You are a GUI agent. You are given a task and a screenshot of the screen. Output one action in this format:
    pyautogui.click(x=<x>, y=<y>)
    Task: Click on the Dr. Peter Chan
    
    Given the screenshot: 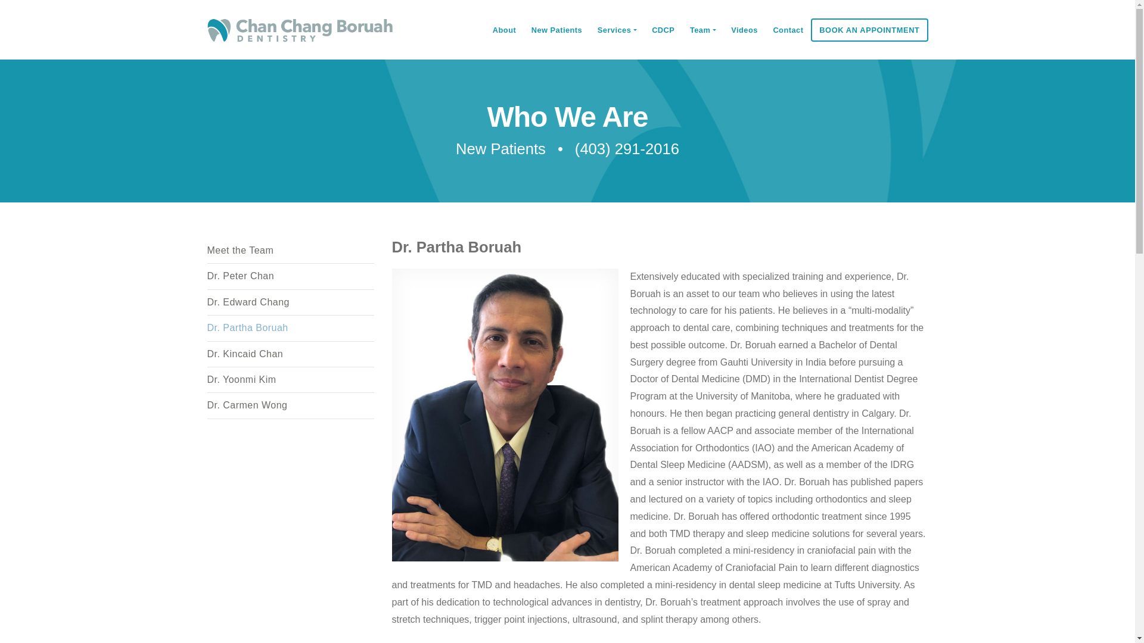 What is the action you would take?
    pyautogui.click(x=290, y=276)
    